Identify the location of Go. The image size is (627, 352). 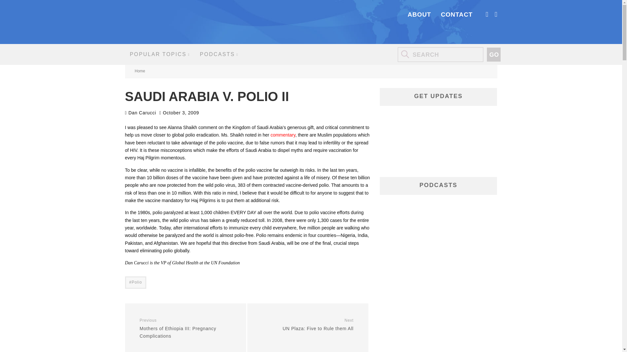
(191, 328).